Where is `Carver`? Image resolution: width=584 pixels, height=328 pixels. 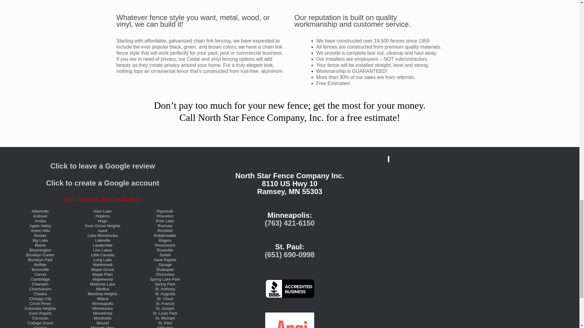 Carver is located at coordinates (40, 275).